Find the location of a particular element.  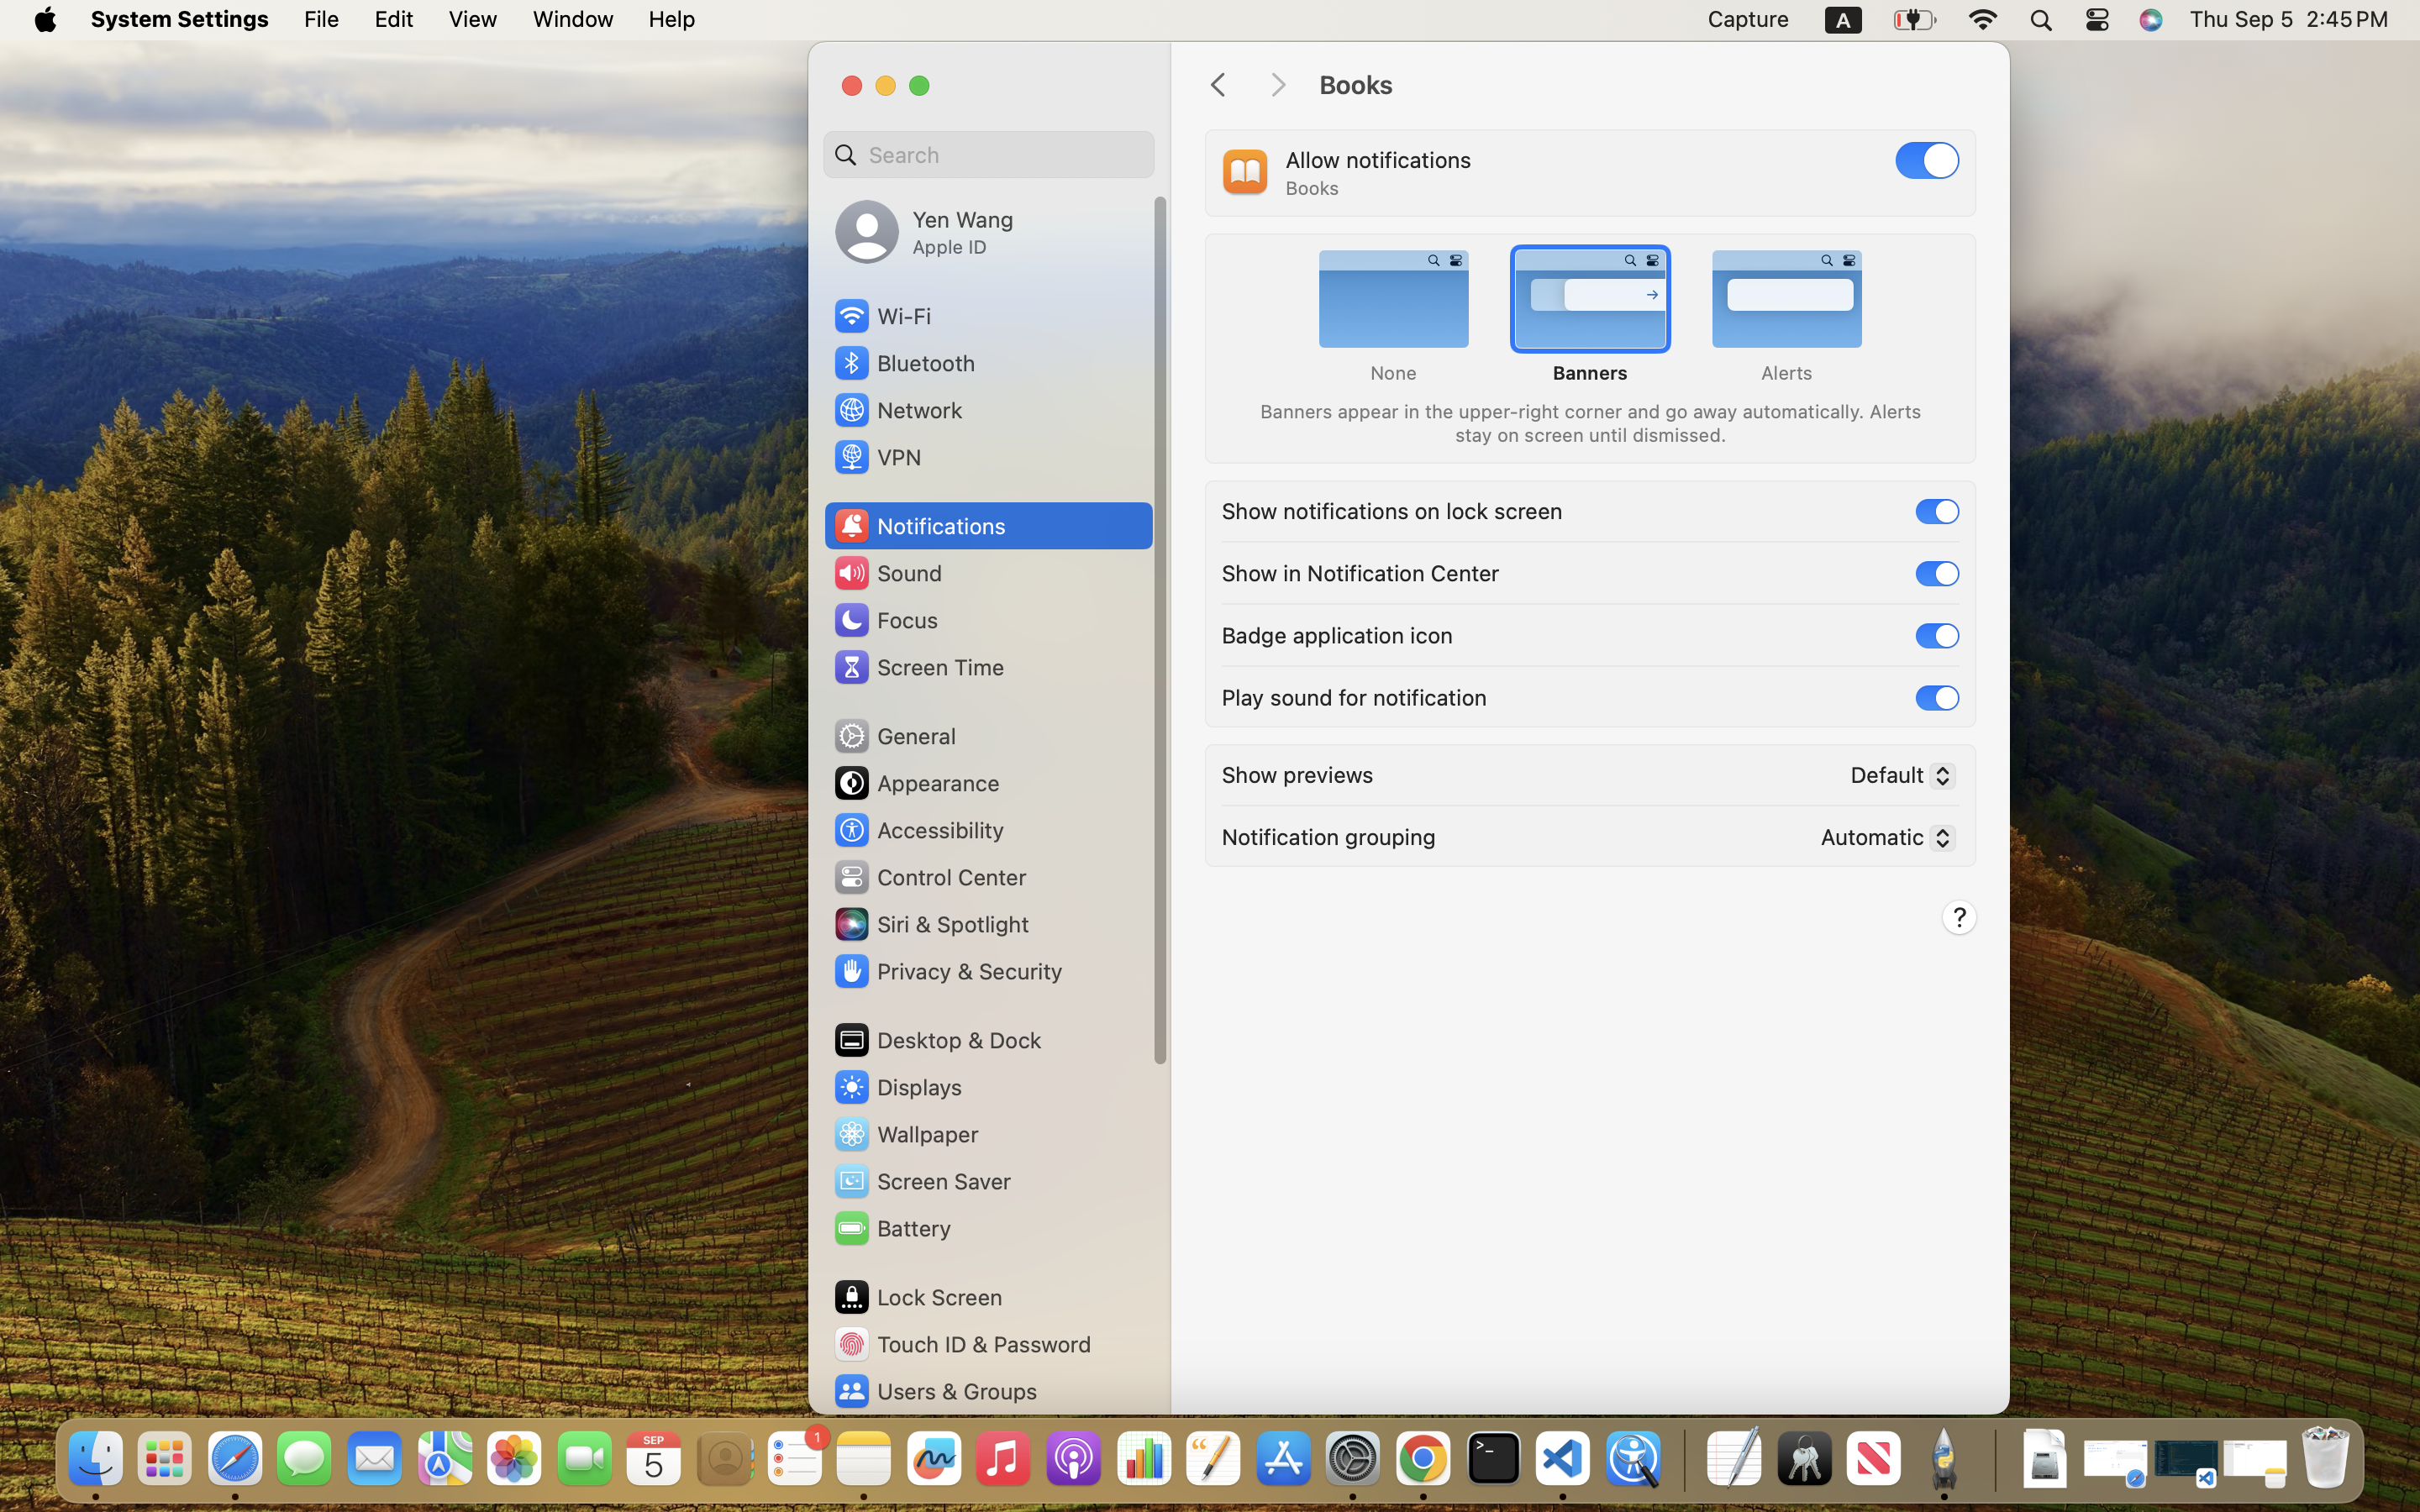

Play sound for notification is located at coordinates (1355, 696).